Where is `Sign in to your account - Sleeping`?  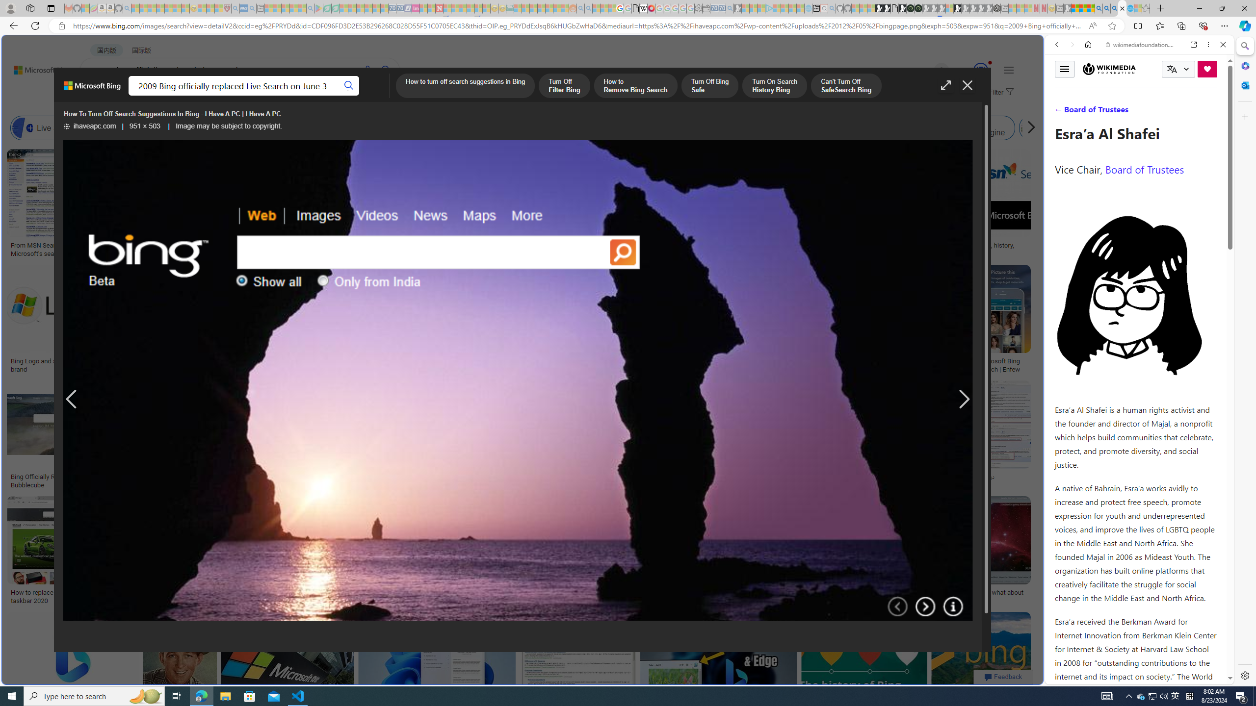 Sign in to your account - Sleeping is located at coordinates (949, 8).